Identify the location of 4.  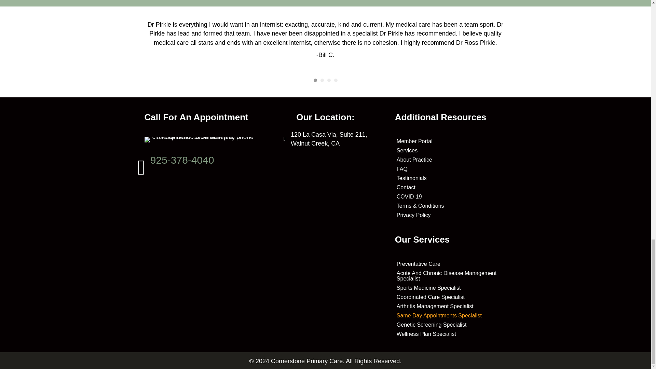
(336, 80).